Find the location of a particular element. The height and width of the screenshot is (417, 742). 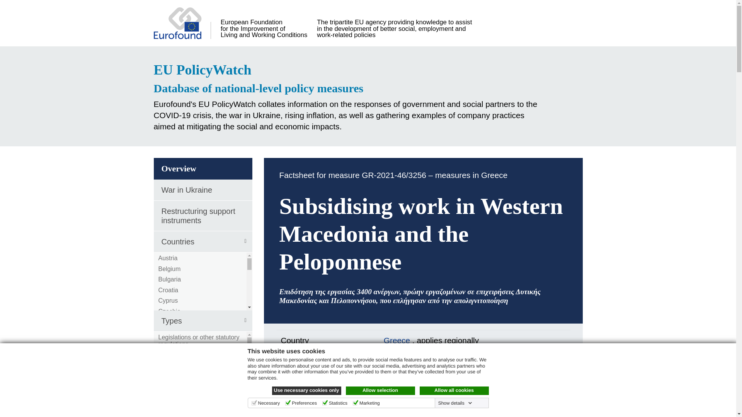

Countries is located at coordinates (203, 242).